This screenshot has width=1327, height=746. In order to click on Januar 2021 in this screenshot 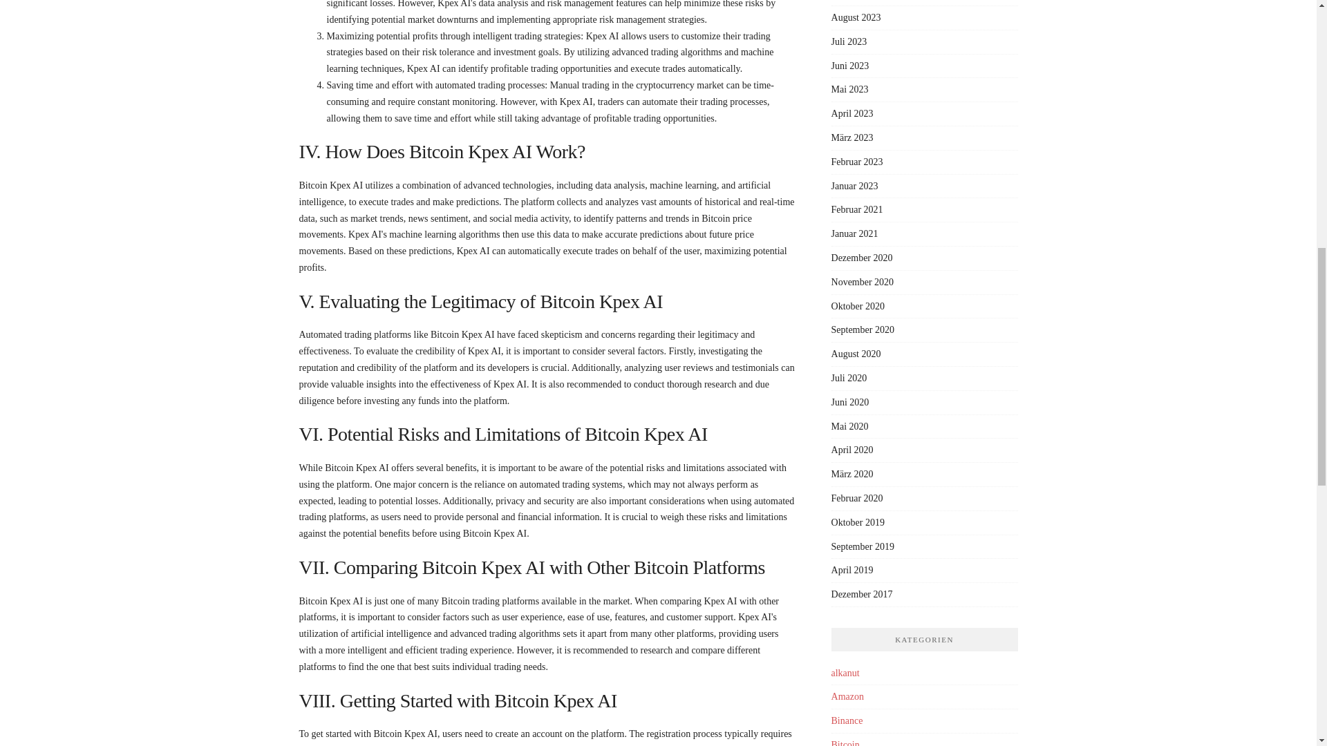, I will do `click(855, 233)`.